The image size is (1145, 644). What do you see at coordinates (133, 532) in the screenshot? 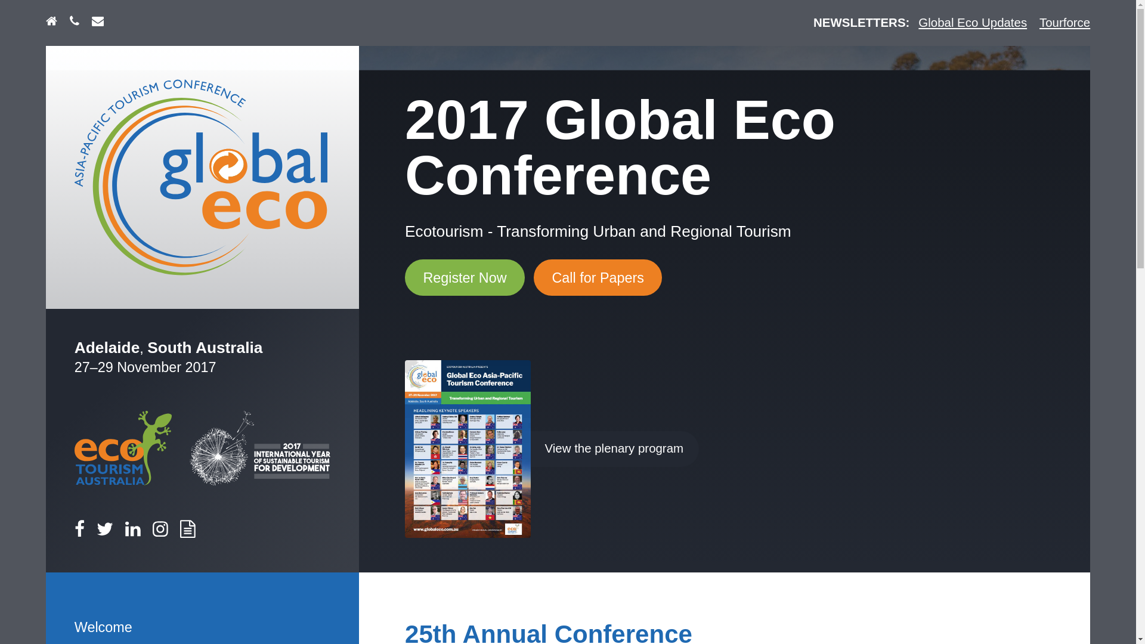
I see `Linkedin` at bounding box center [133, 532].